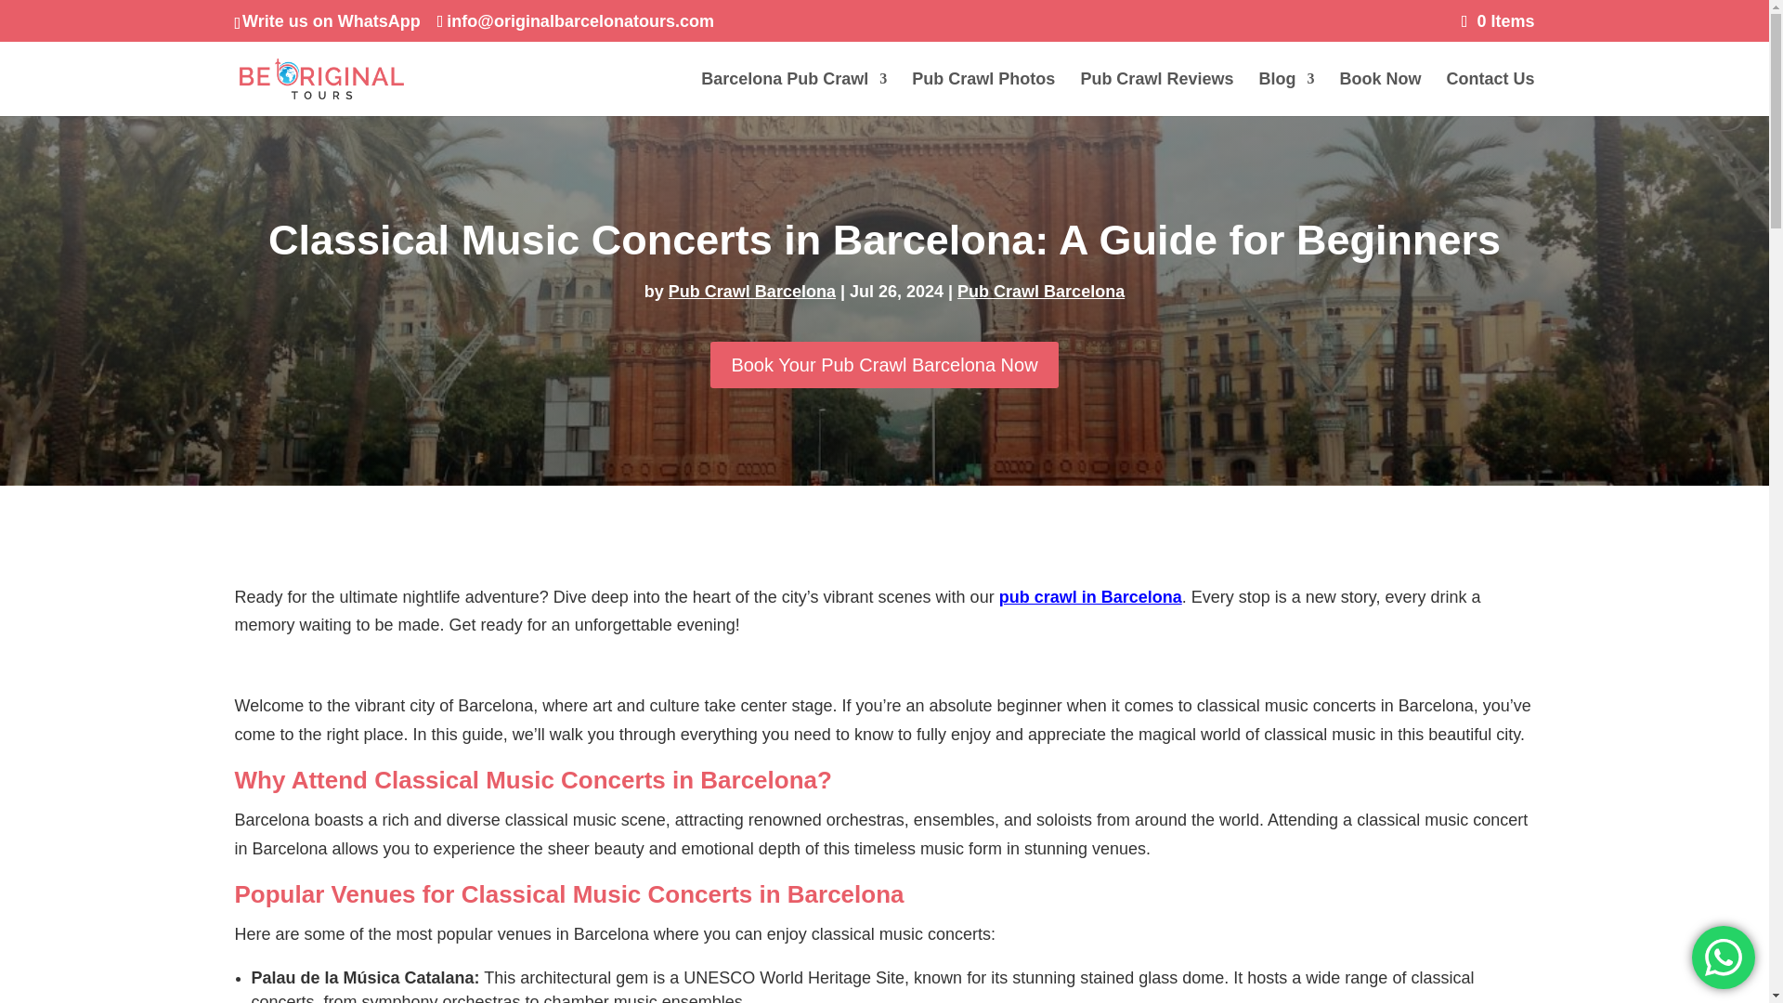  Describe the element at coordinates (883, 364) in the screenshot. I see `Book Your Pub Crawl Barcelona Now` at that location.